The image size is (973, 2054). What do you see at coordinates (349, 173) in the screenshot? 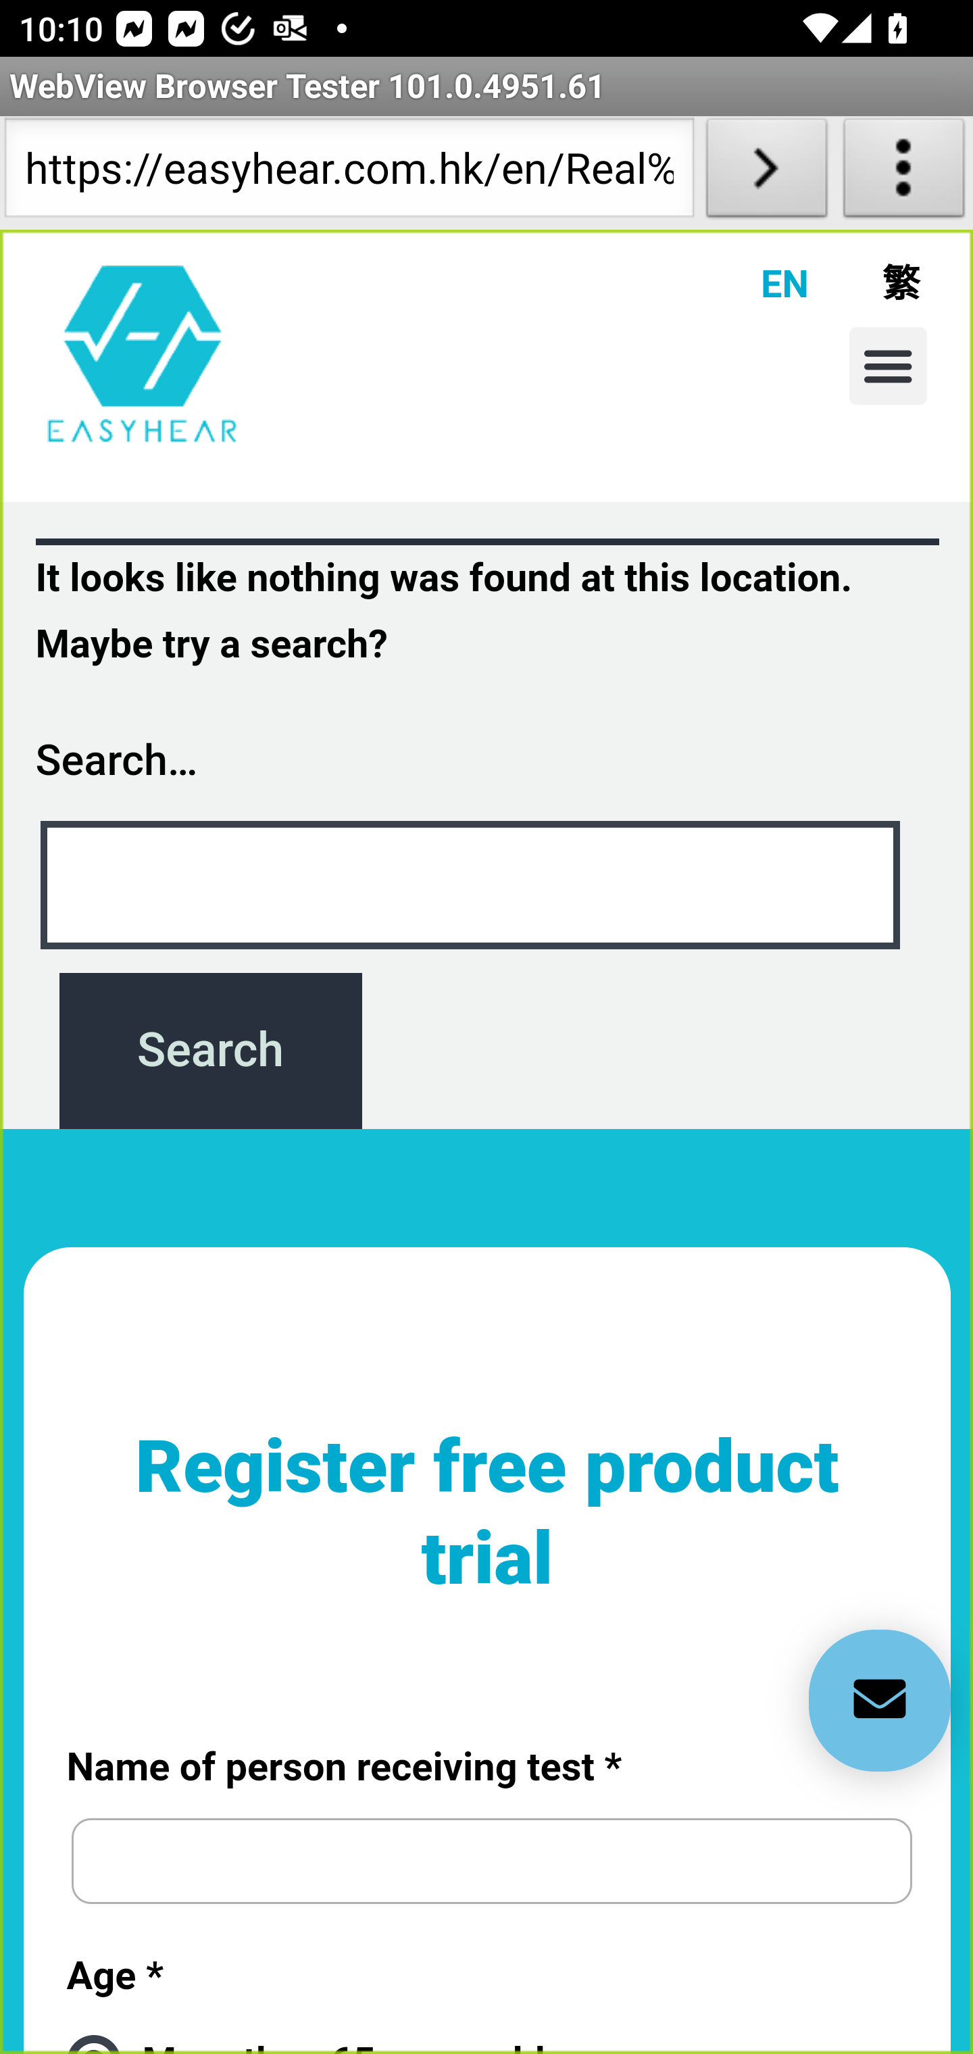
I see `https://easyhear.com.hk/en/Real%20Madrid` at bounding box center [349, 173].